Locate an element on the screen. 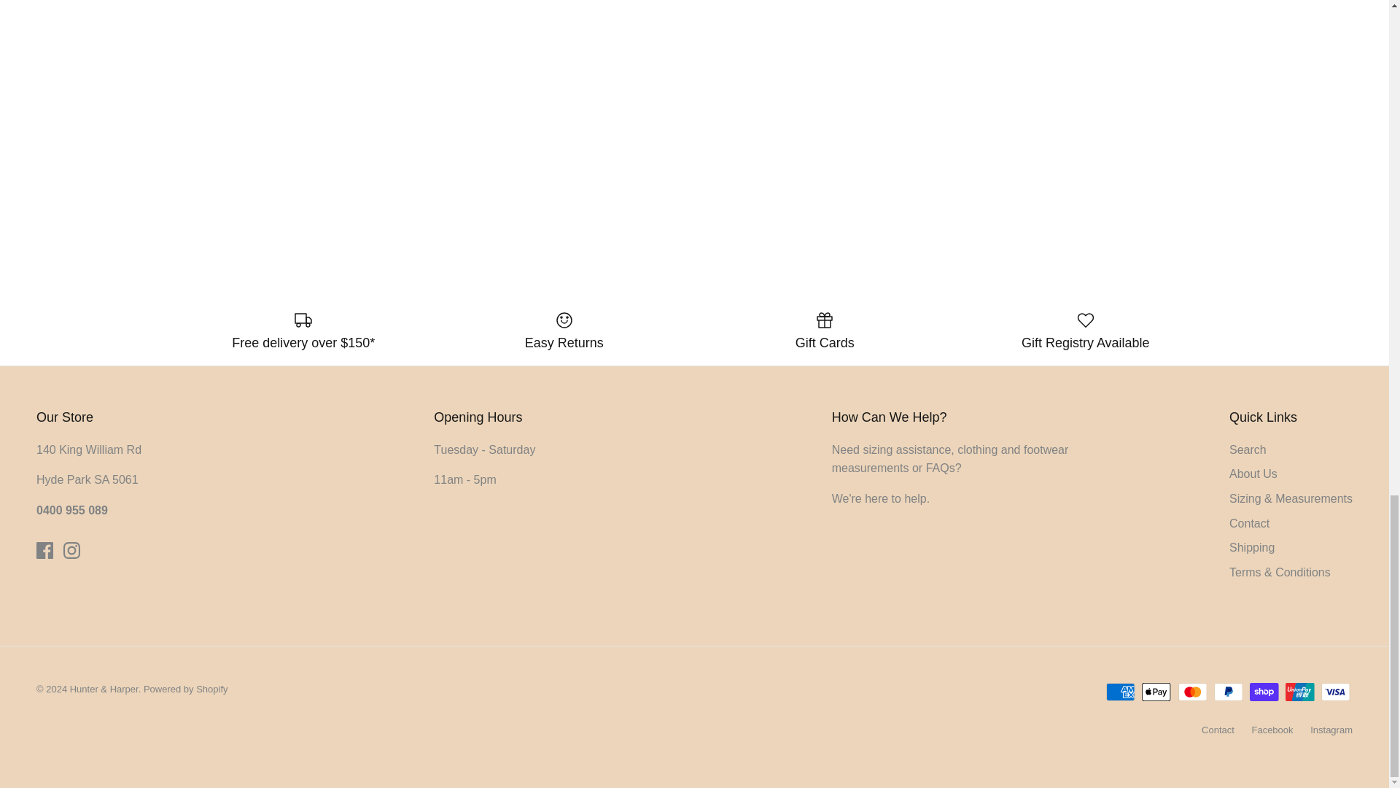  Instagram is located at coordinates (71, 550).